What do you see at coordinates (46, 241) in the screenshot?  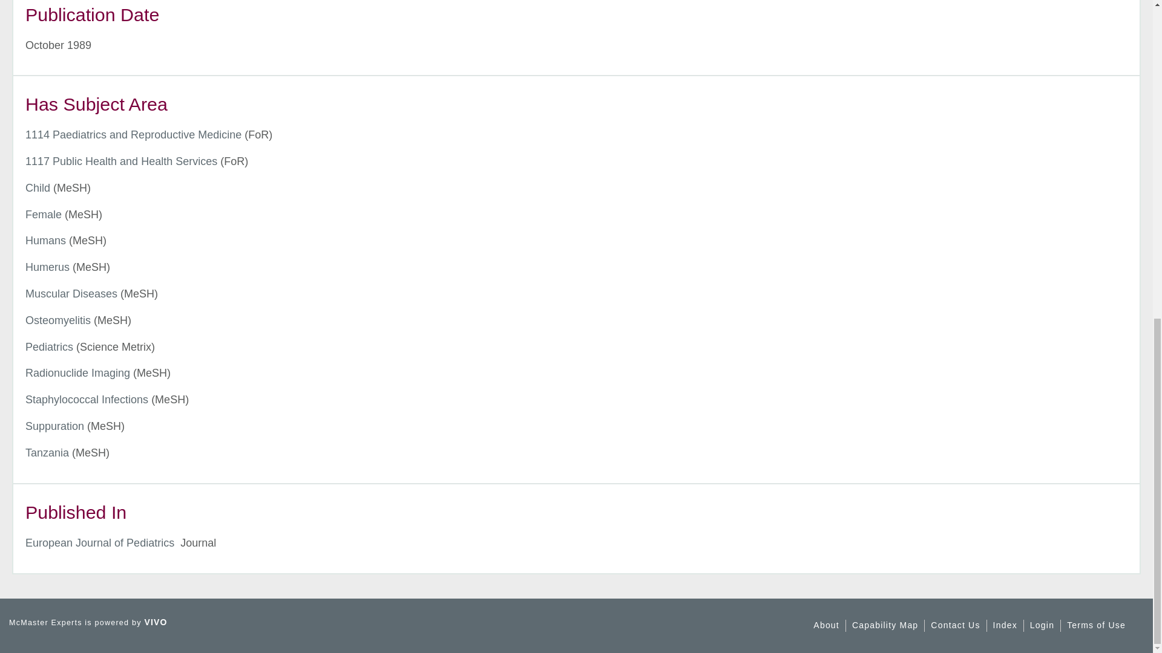 I see `concept name` at bounding box center [46, 241].